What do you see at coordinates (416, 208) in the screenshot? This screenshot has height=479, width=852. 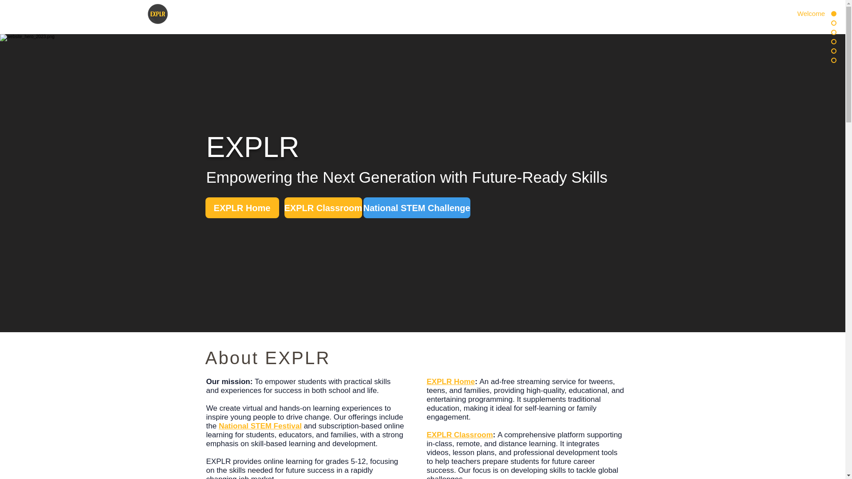 I see `National STEM Challenge` at bounding box center [416, 208].